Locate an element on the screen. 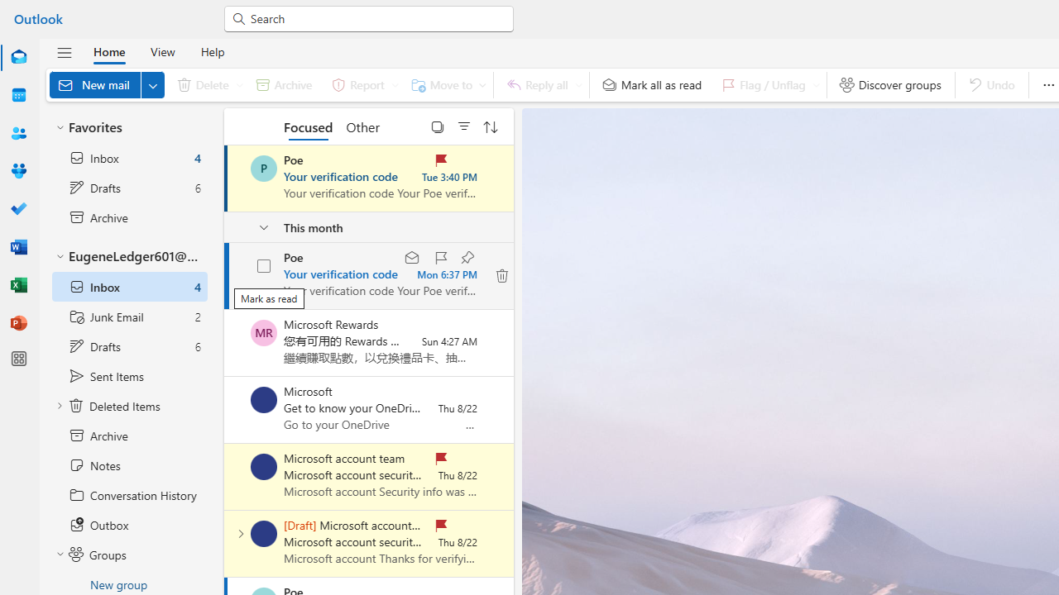 The height and width of the screenshot is (595, 1059). Reply all is located at coordinates (541, 84).